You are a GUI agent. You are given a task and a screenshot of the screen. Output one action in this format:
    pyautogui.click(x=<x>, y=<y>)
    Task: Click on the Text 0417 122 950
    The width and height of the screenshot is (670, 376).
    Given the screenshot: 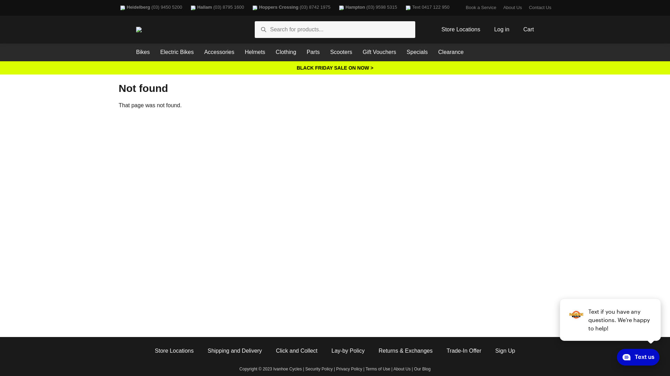 What is the action you would take?
    pyautogui.click(x=427, y=8)
    